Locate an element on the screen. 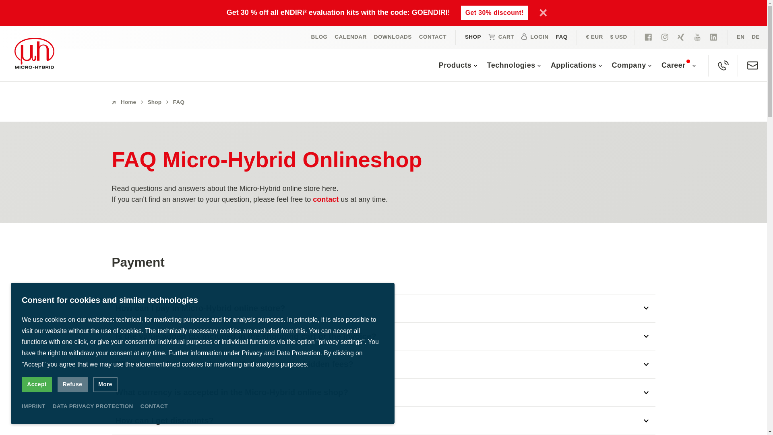 The width and height of the screenshot is (773, 435). LinkedIn is located at coordinates (713, 37).